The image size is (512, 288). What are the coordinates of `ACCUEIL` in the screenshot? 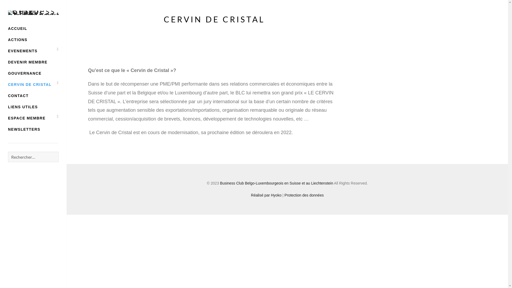 It's located at (18, 29).